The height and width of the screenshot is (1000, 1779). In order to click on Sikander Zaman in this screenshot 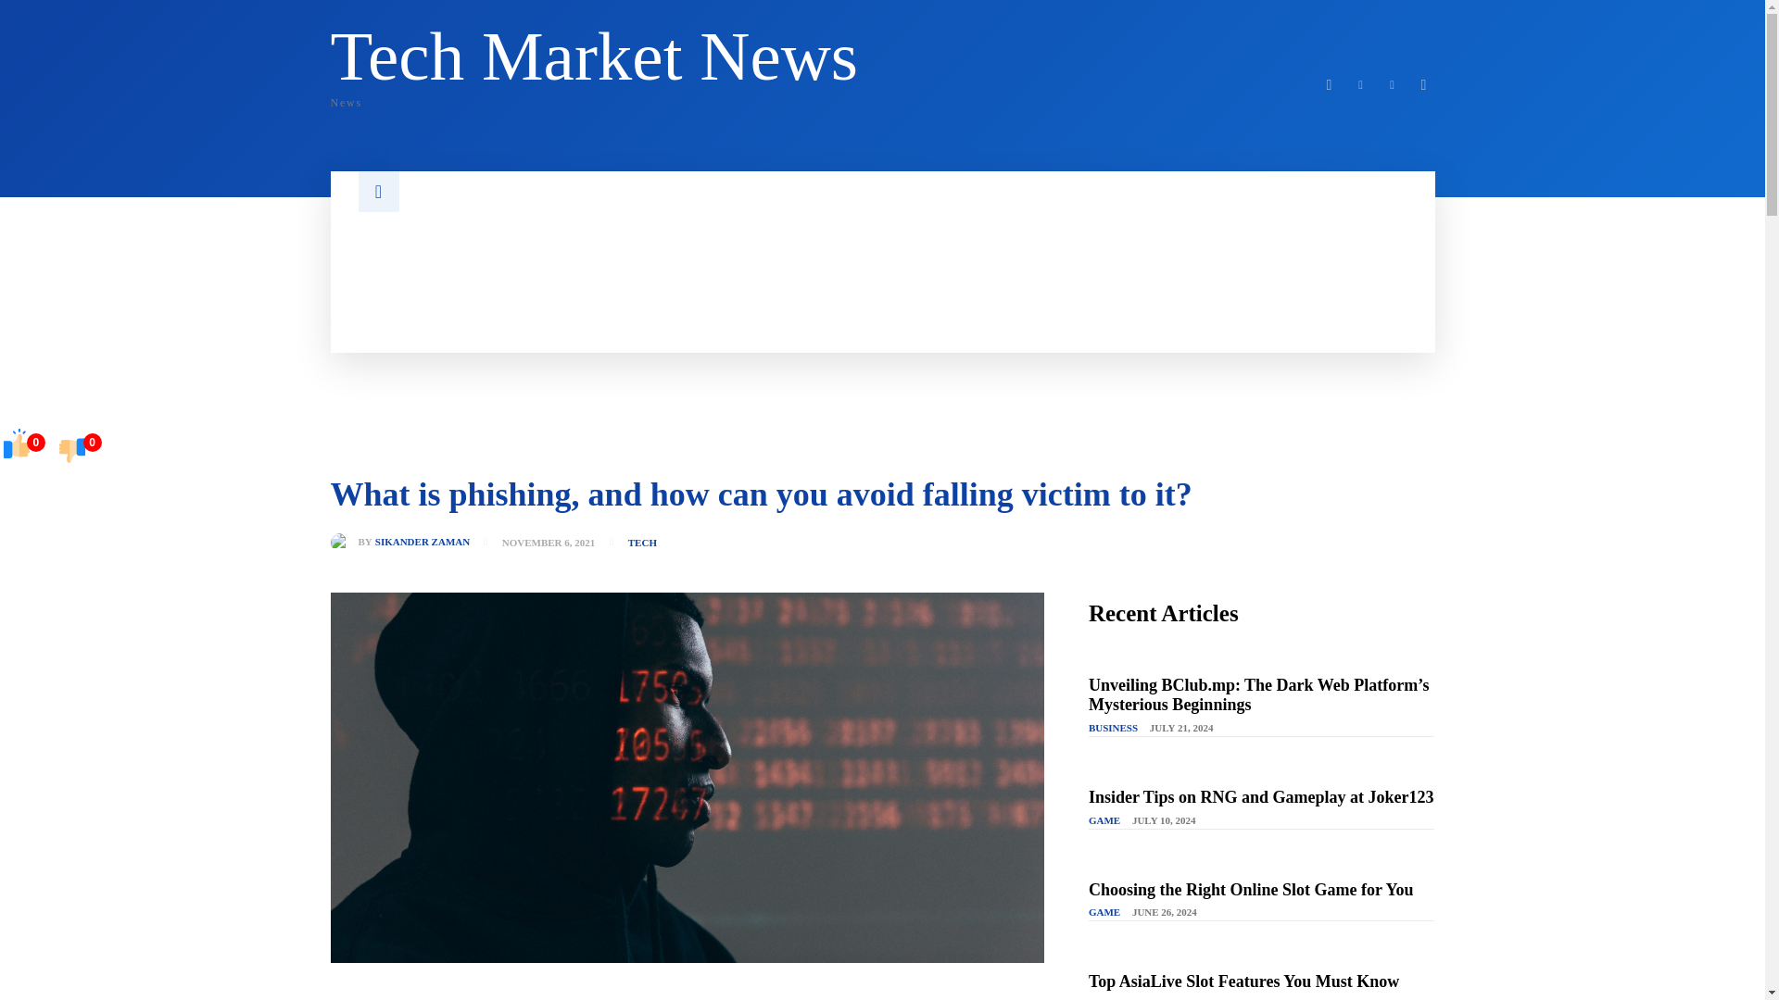, I will do `click(343, 543)`.